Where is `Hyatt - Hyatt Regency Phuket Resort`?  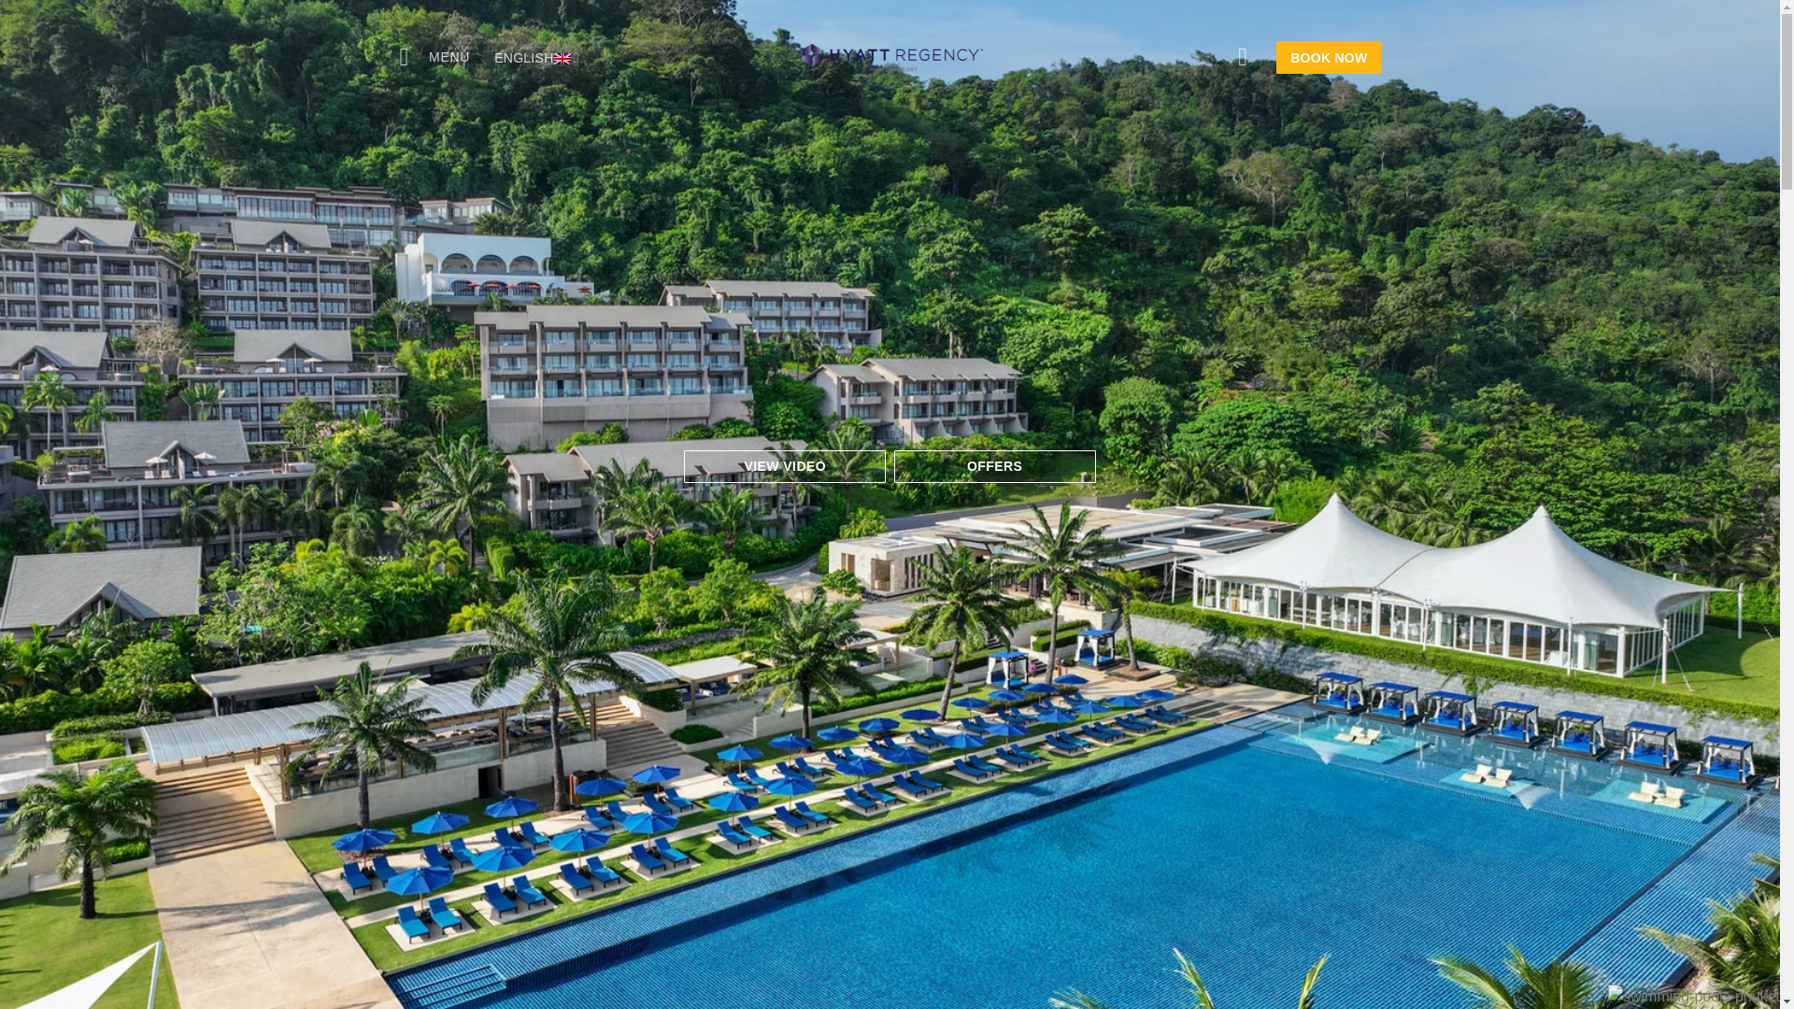 Hyatt - Hyatt Regency Phuket Resort is located at coordinates (890, 56).